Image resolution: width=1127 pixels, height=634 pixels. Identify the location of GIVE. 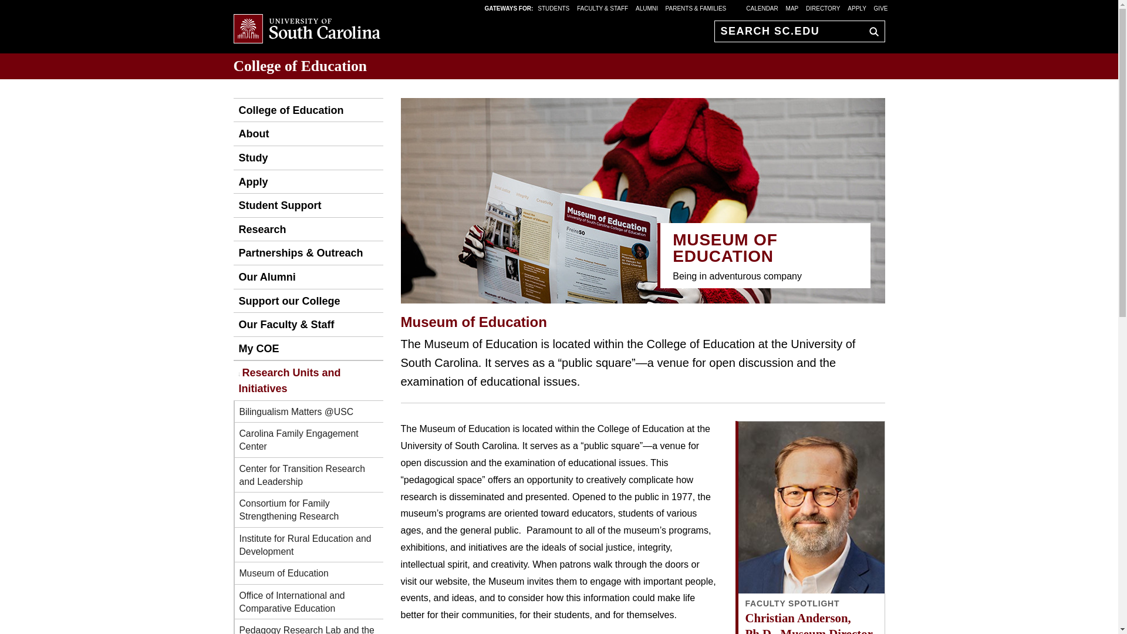
(880, 8).